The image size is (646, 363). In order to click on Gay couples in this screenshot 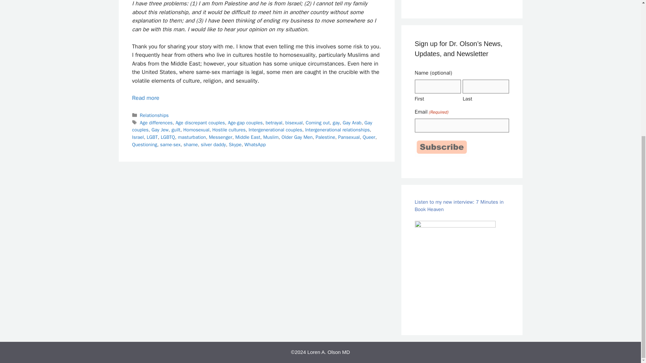, I will do `click(252, 126)`.